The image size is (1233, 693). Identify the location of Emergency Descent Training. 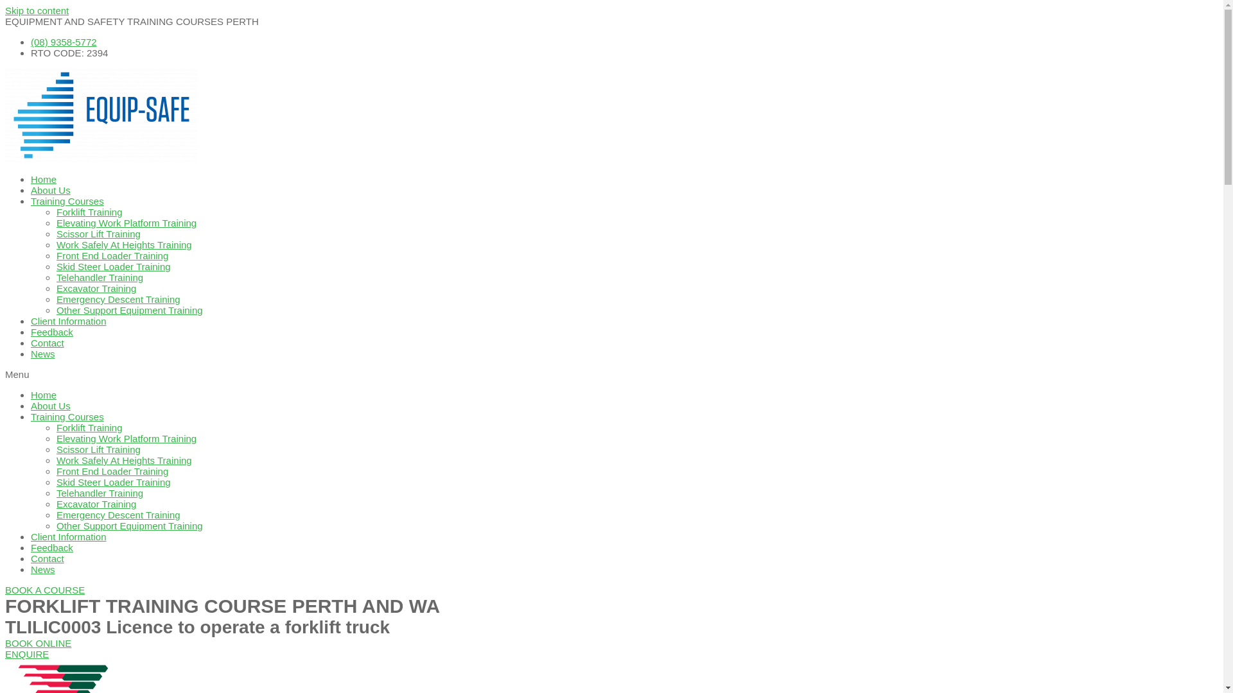
(118, 515).